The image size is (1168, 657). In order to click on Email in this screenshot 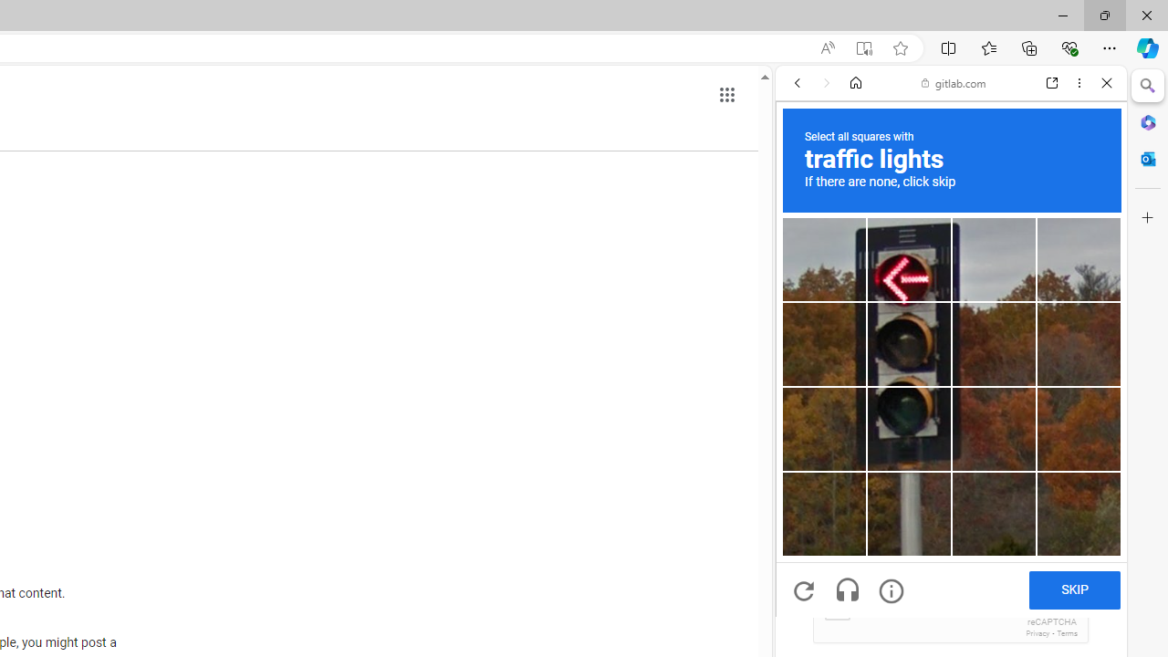, I will do `click(951, 484)`.